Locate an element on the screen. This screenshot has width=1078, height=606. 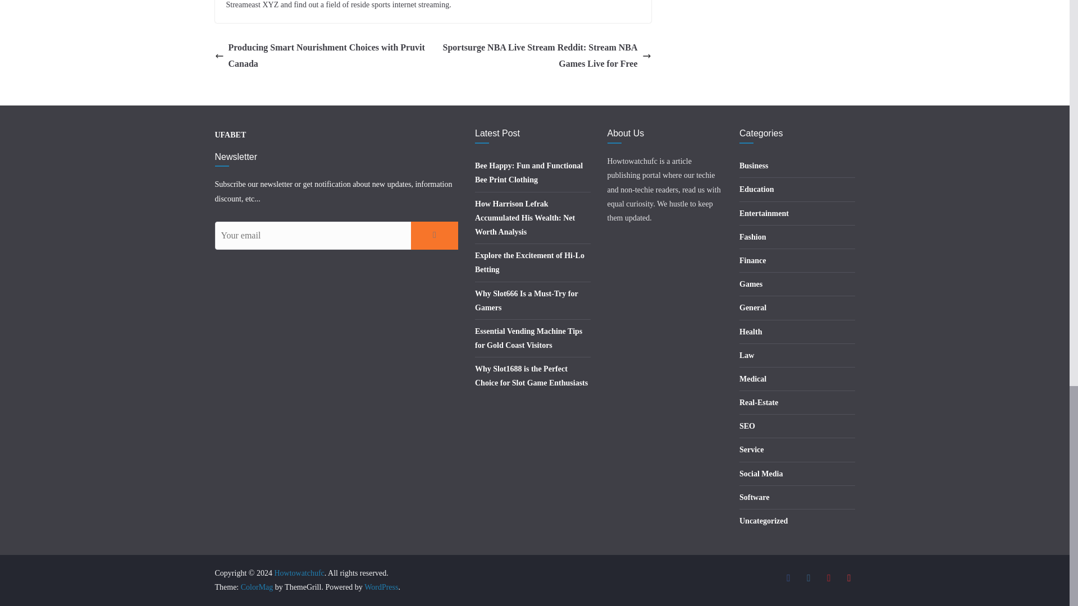
Howtowatchufc is located at coordinates (299, 573).